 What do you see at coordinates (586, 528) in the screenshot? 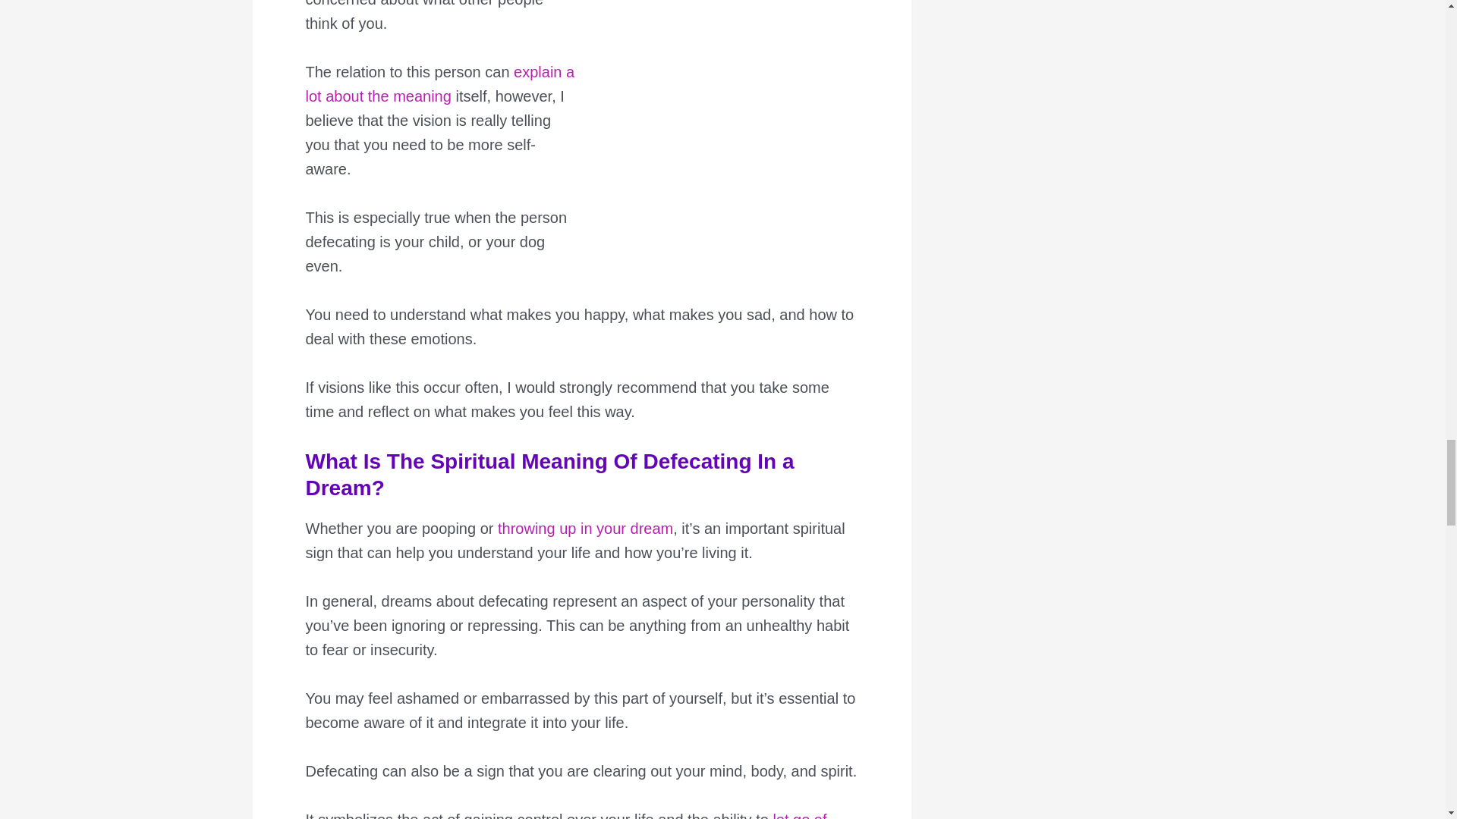
I see `throwing up in your dream` at bounding box center [586, 528].